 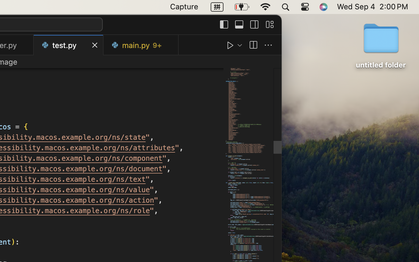 What do you see at coordinates (253, 45) in the screenshot?
I see `` at bounding box center [253, 45].